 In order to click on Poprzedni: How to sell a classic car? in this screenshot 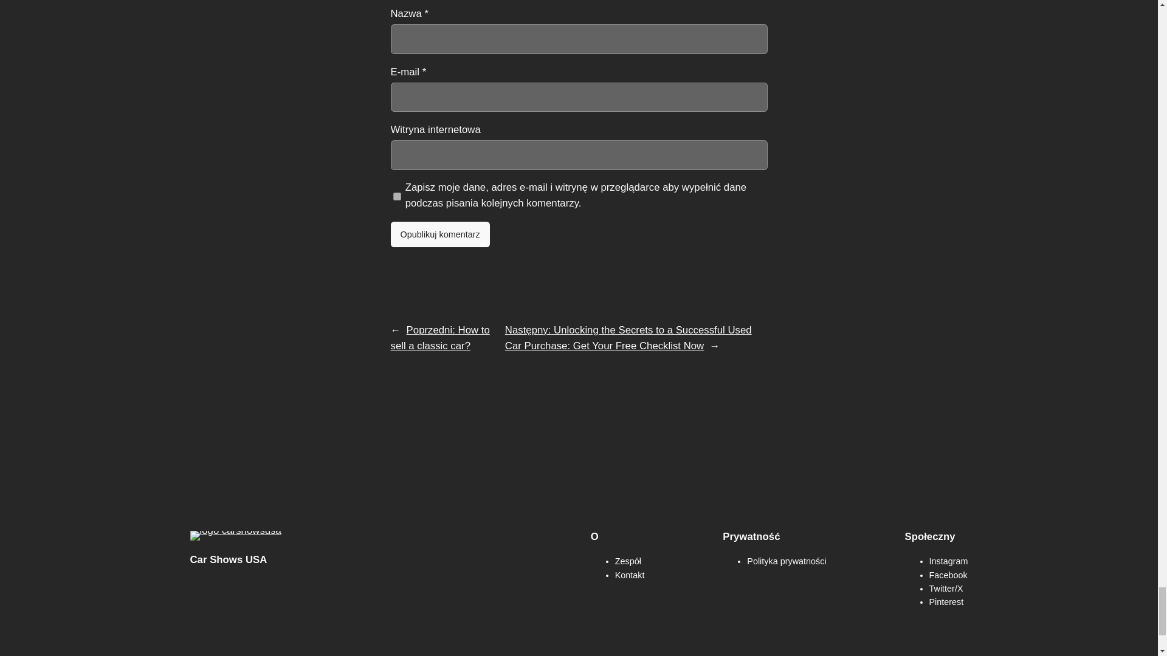, I will do `click(439, 338)`.